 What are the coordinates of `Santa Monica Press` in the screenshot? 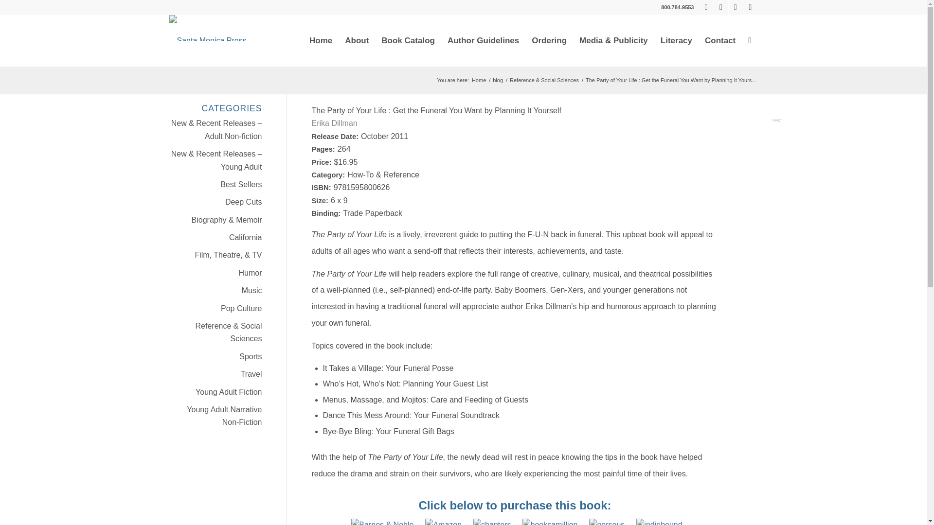 It's located at (479, 80).